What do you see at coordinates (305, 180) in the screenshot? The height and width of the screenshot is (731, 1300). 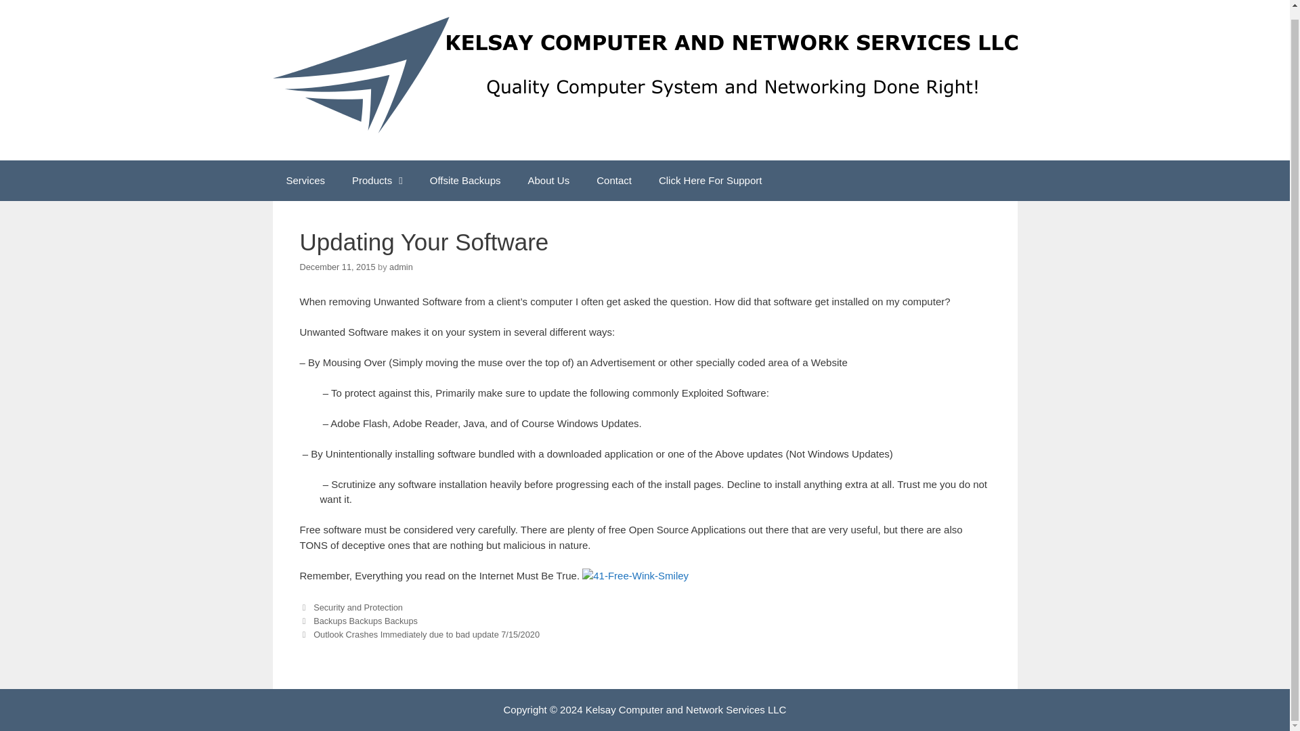 I see `Services` at bounding box center [305, 180].